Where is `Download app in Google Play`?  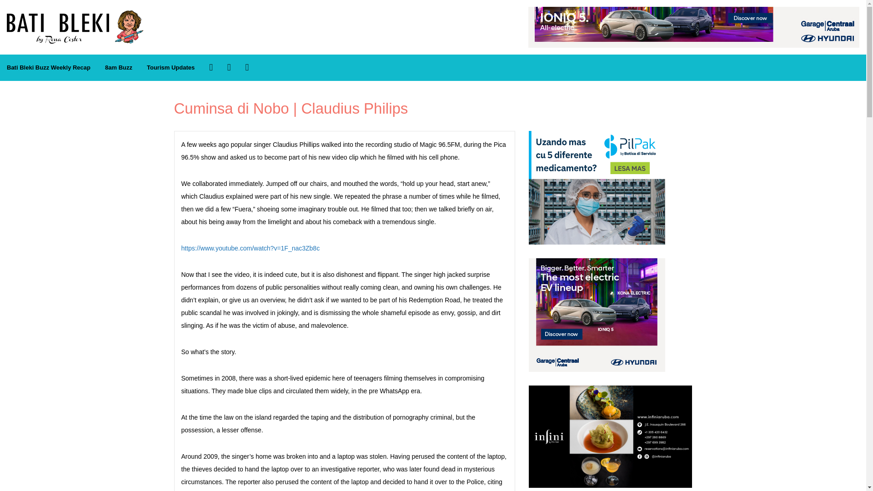
Download app in Google Play is located at coordinates (247, 67).